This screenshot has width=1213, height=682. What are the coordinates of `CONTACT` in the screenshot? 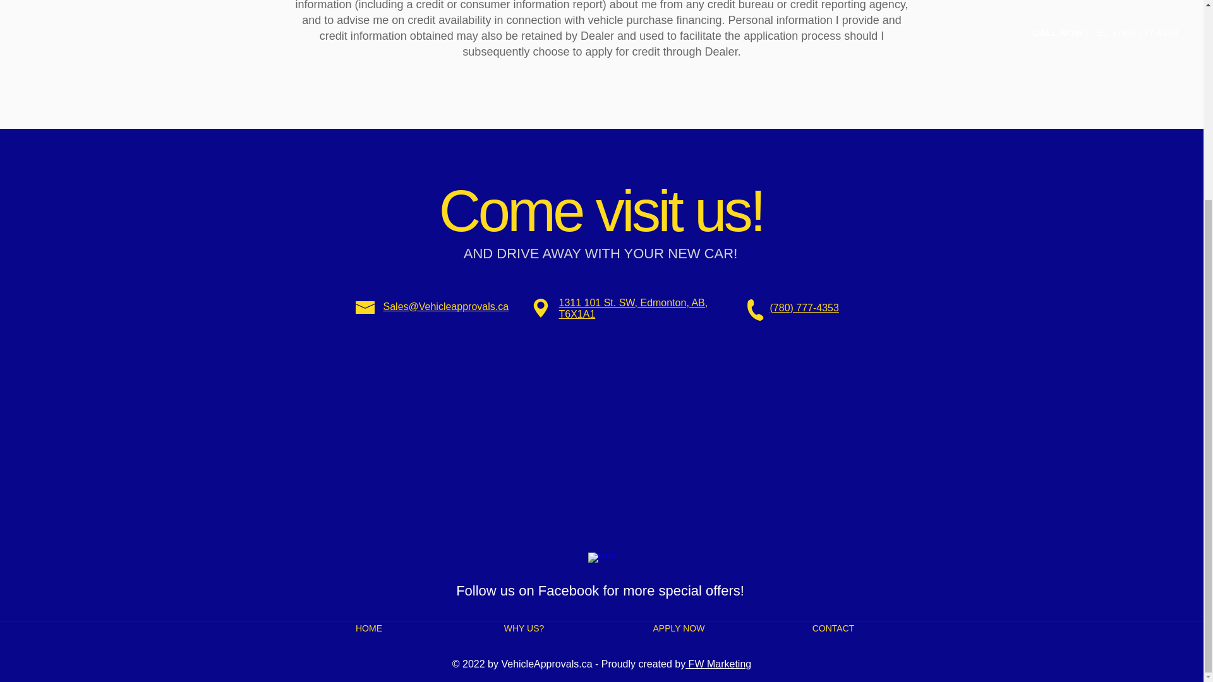 It's located at (833, 628).